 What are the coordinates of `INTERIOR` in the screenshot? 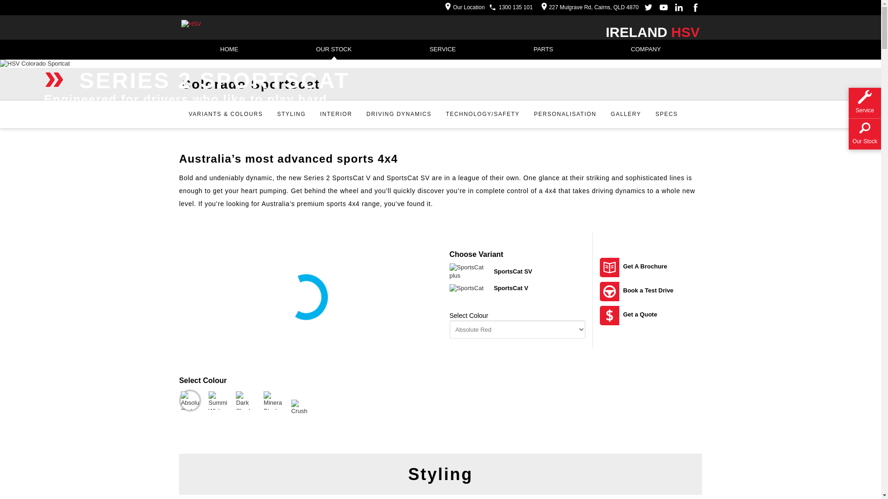 It's located at (336, 115).